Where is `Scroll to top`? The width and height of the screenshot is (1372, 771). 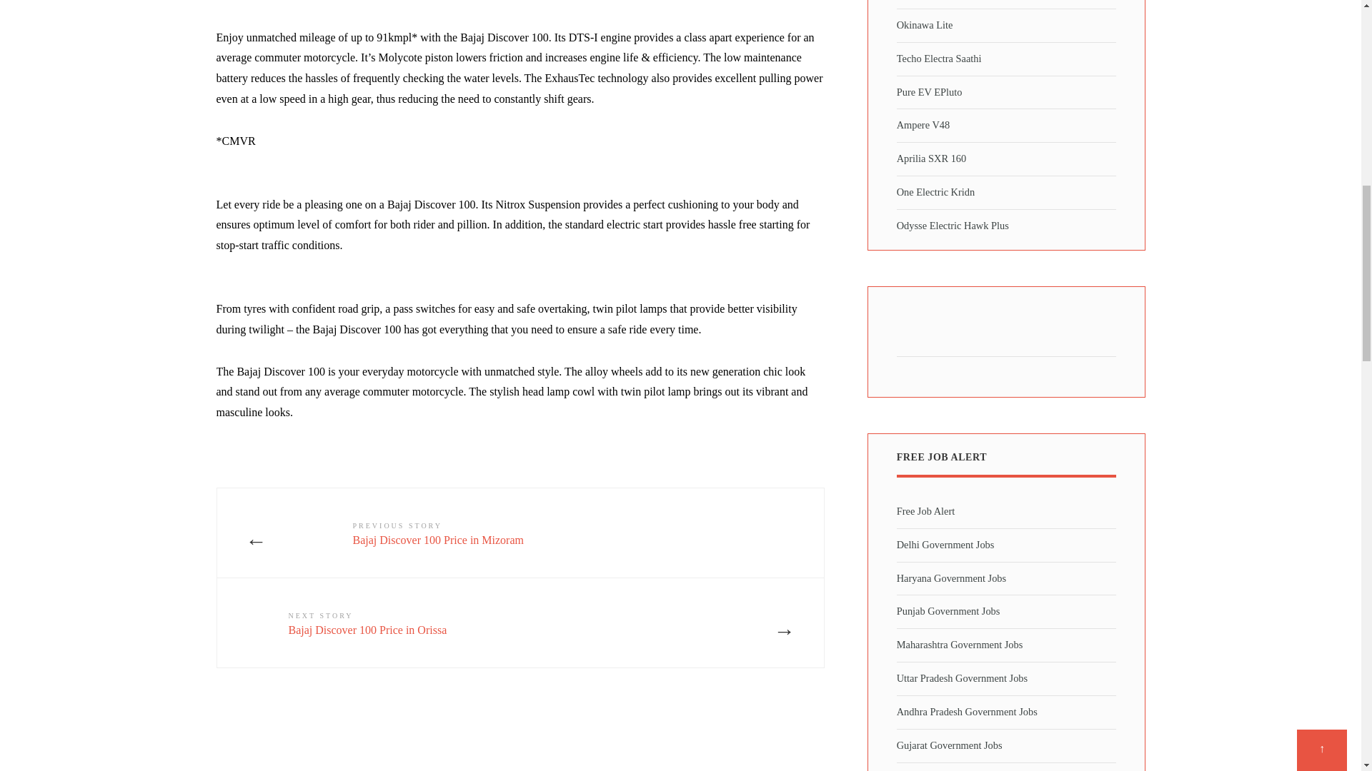 Scroll to top is located at coordinates (1322, 1).